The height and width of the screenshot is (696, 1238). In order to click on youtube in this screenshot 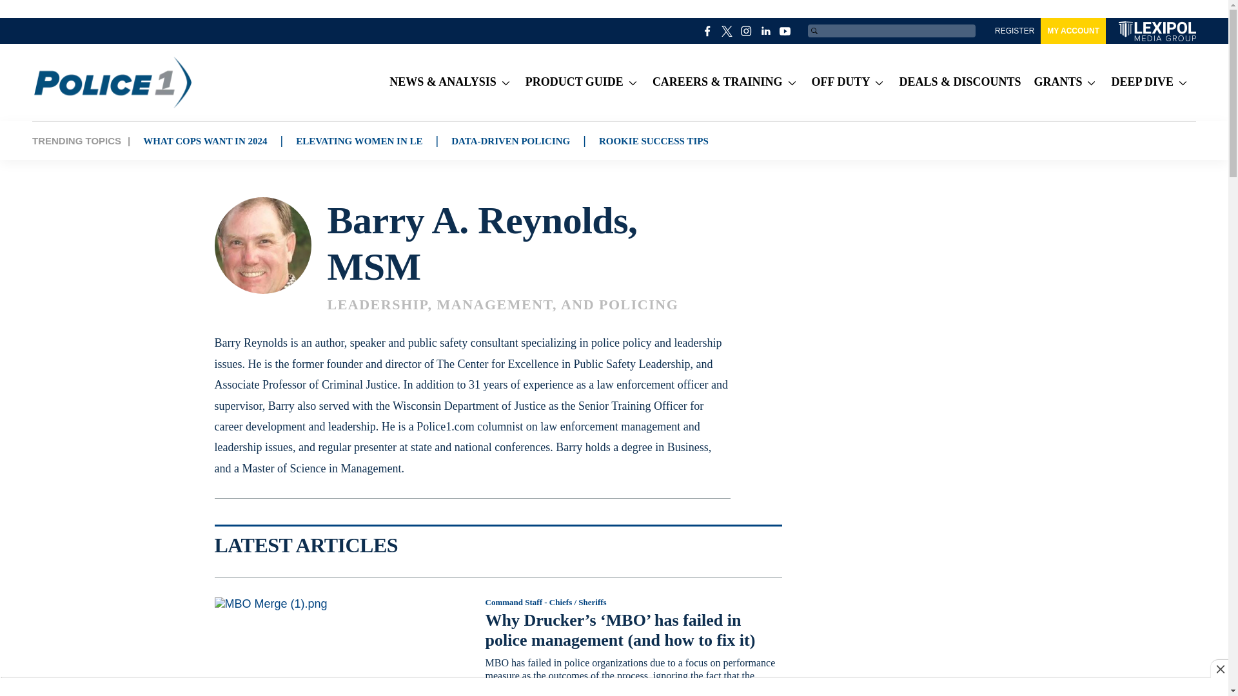, I will do `click(785, 31)`.